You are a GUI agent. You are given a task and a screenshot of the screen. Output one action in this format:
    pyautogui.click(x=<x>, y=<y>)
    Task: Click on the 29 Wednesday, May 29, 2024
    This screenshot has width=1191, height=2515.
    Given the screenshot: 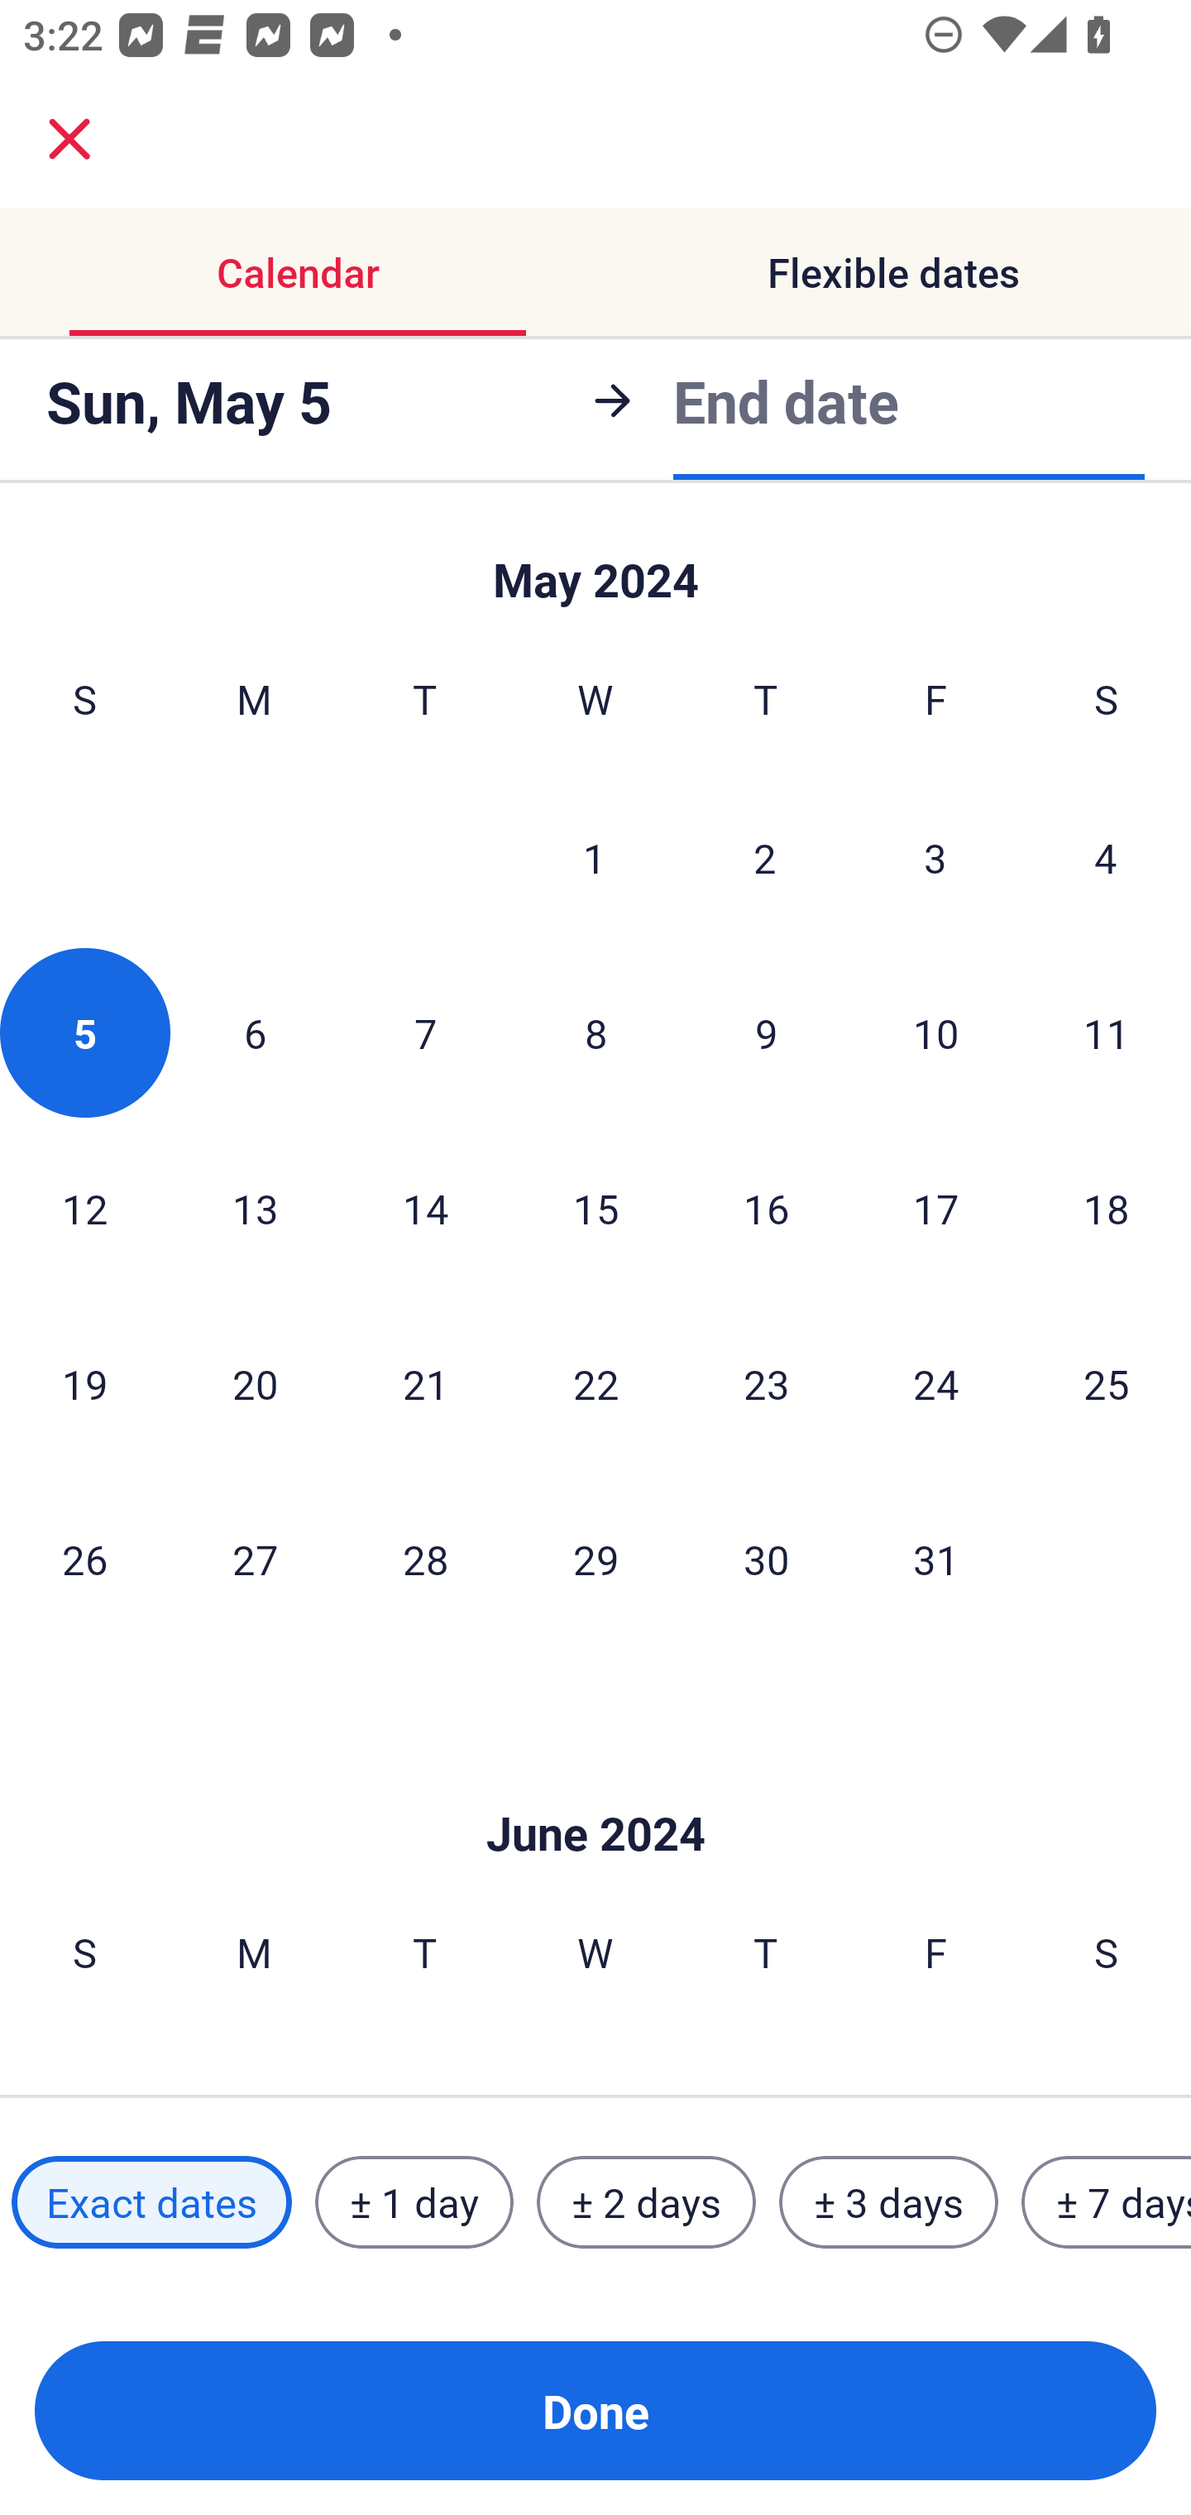 What is the action you would take?
    pyautogui.click(x=595, y=1559)
    